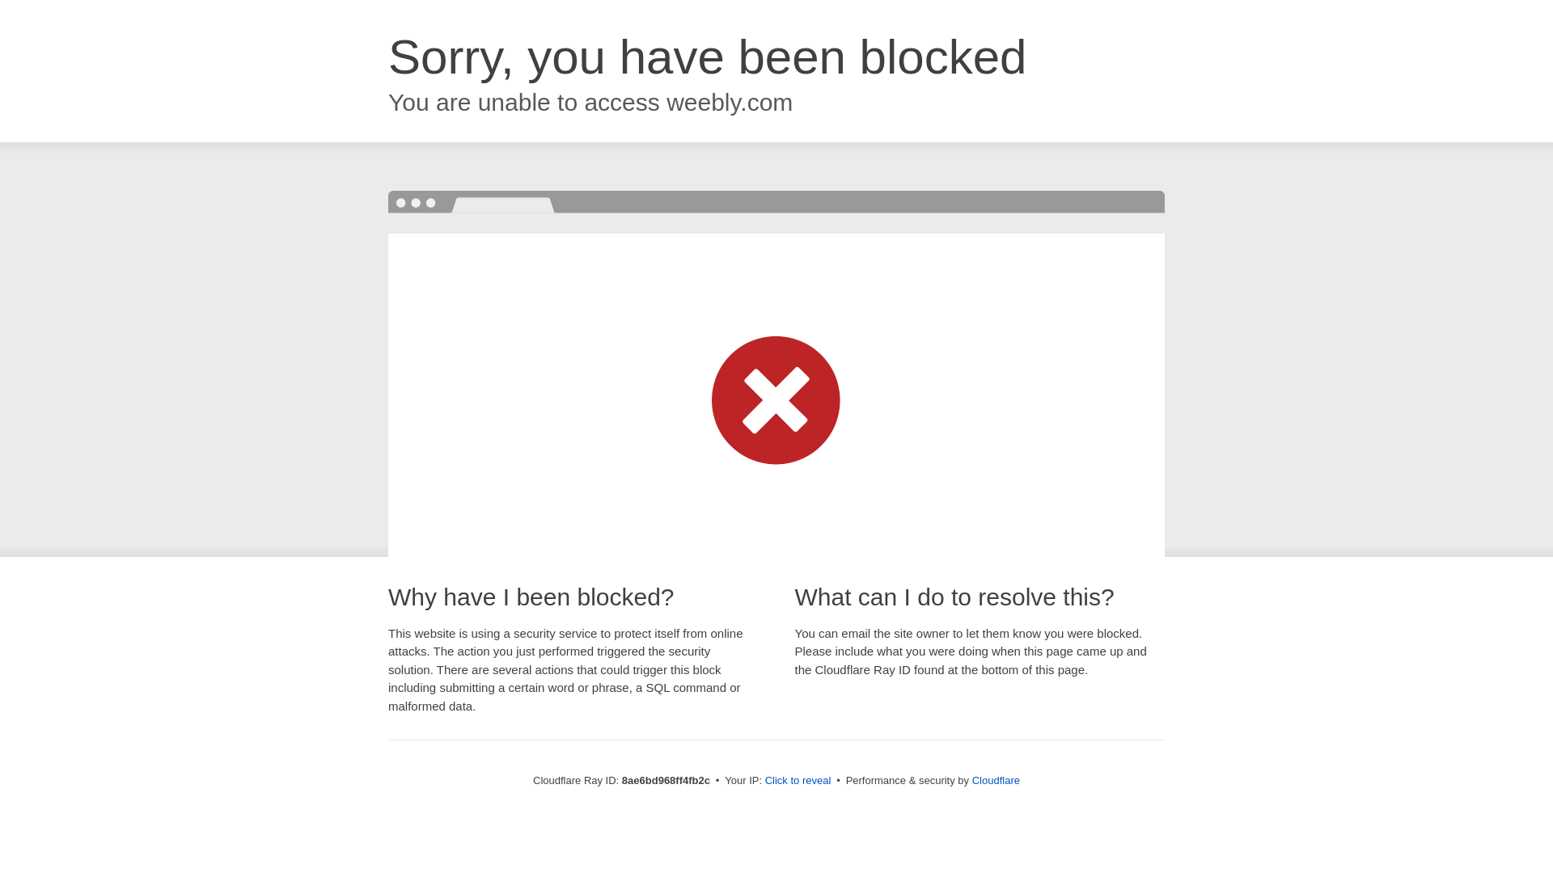 This screenshot has width=1553, height=873. I want to click on Click to reveal, so click(798, 781).